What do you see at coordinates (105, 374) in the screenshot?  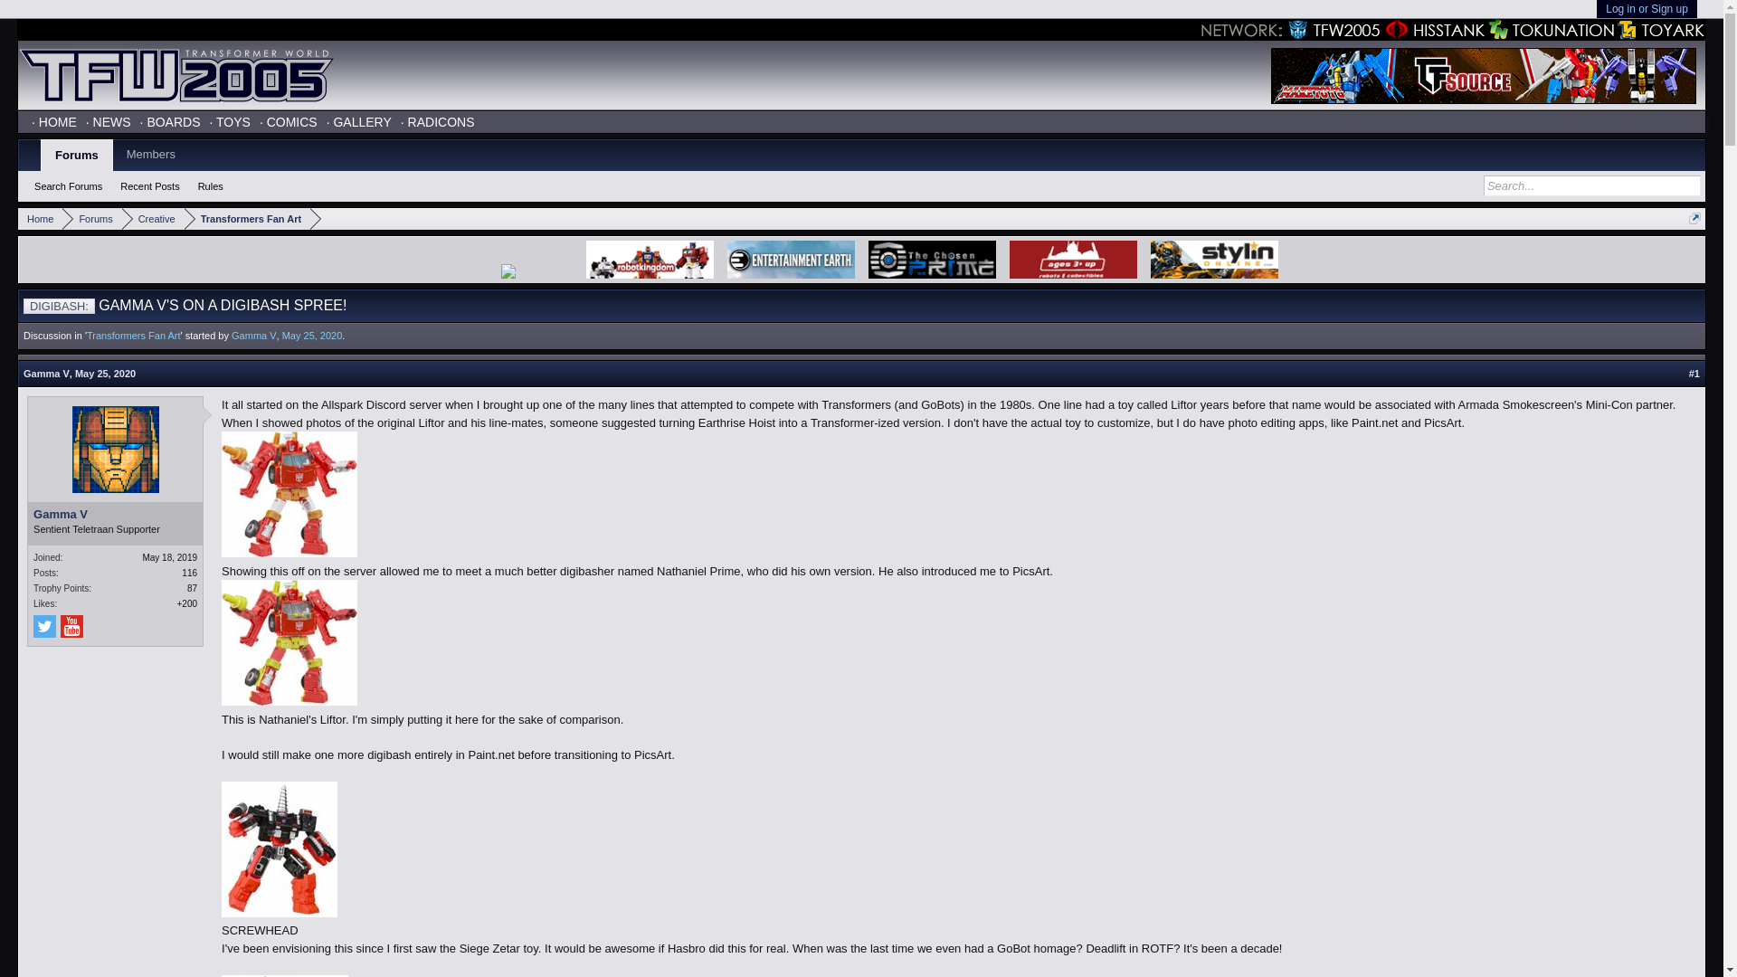 I see `May 25, 2020` at bounding box center [105, 374].